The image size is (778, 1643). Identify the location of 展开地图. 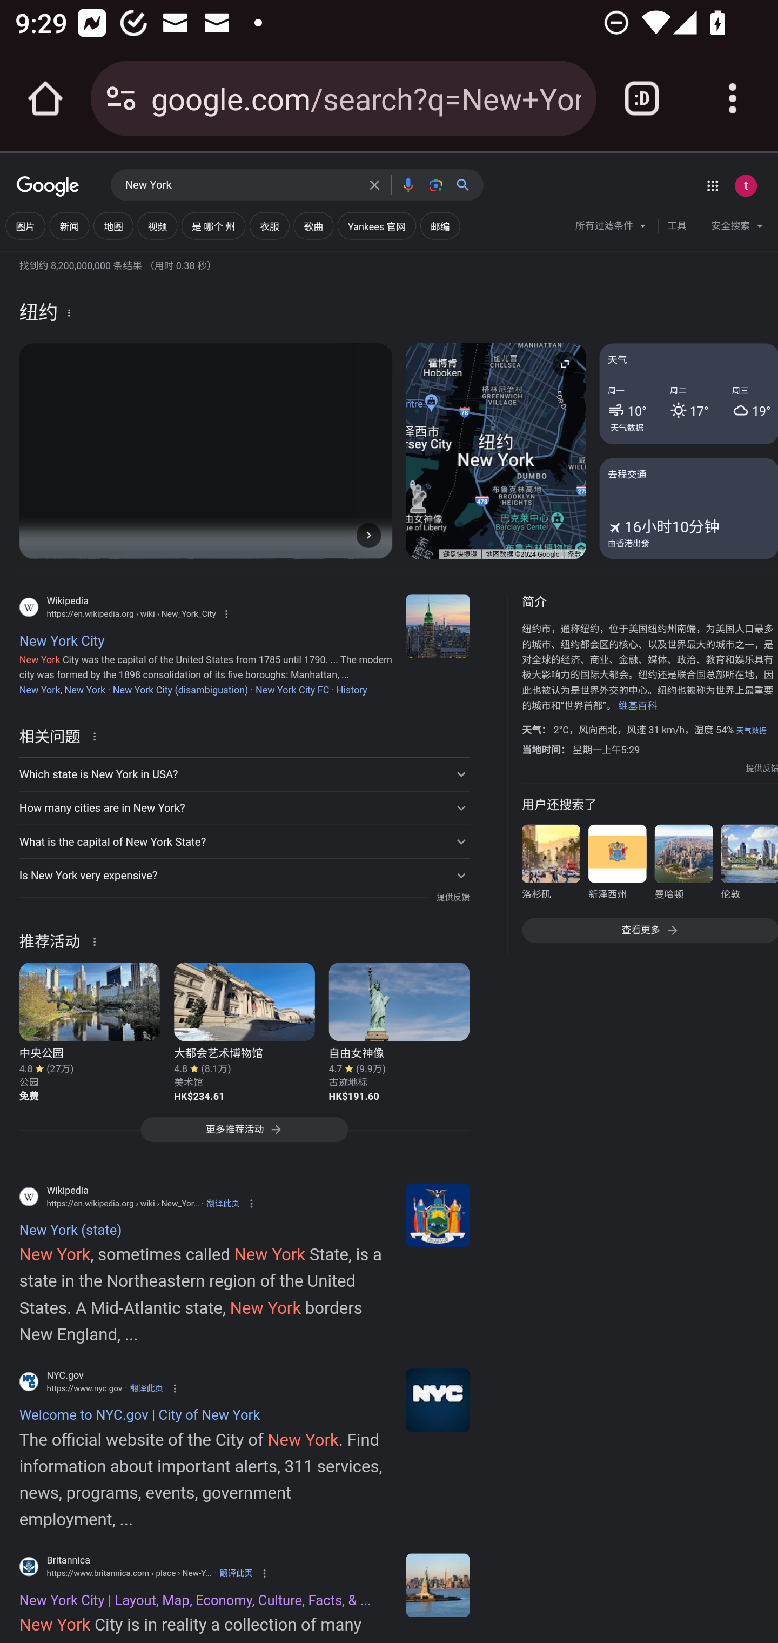
(565, 363).